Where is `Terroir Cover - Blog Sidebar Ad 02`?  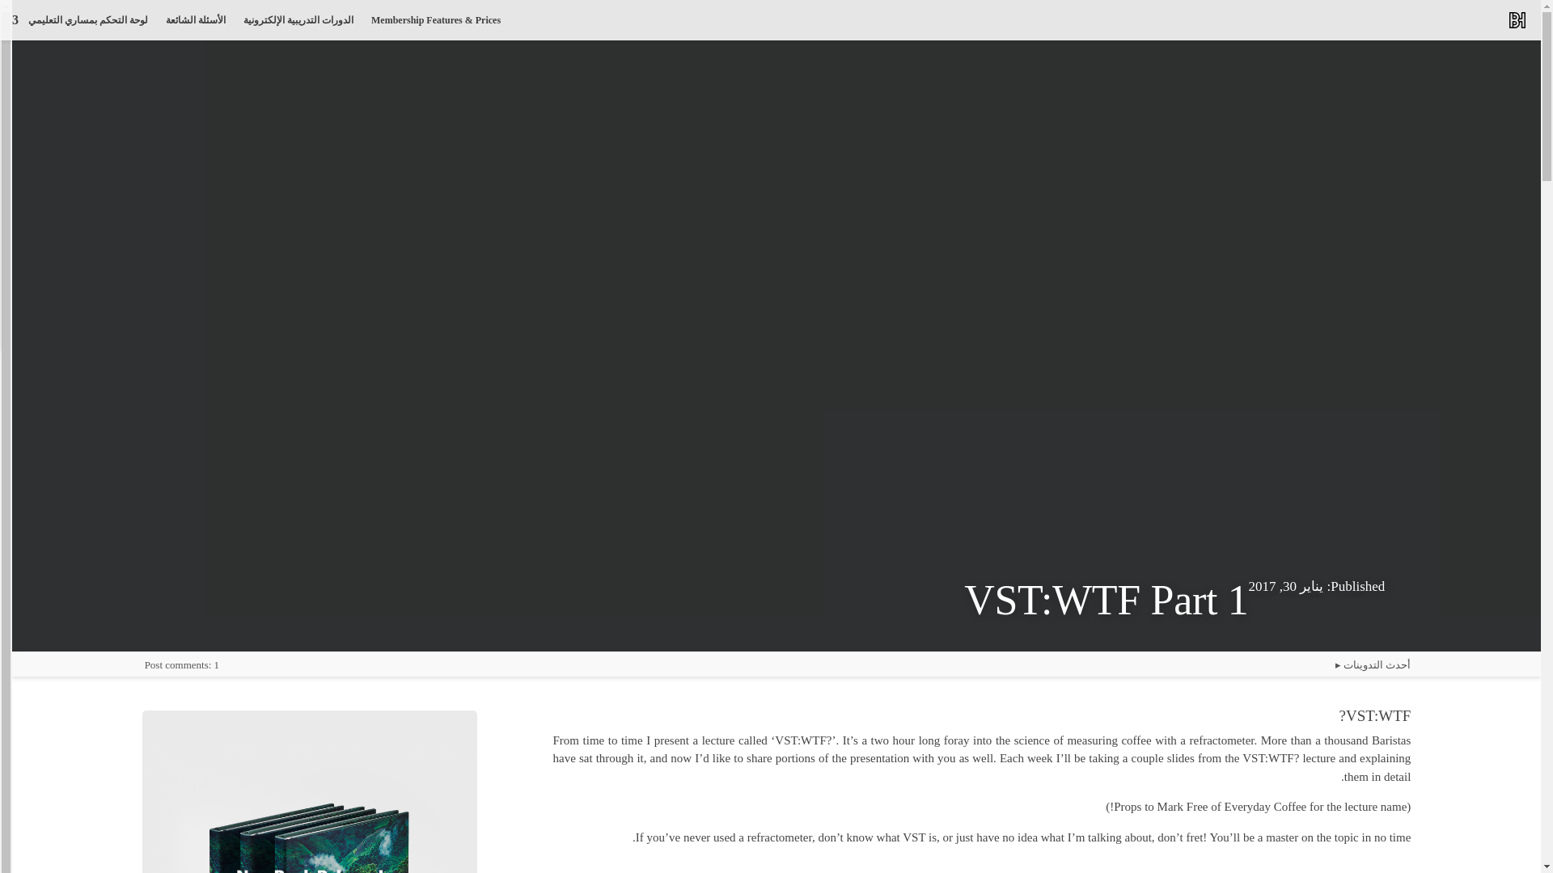 Terroir Cover - Blog Sidebar Ad 02 is located at coordinates (311, 791).